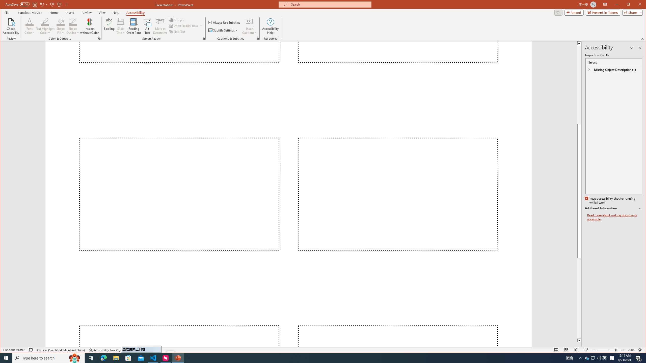 This screenshot has height=363, width=646. What do you see at coordinates (11, 26) in the screenshot?
I see `Check Accessibility` at bounding box center [11, 26].